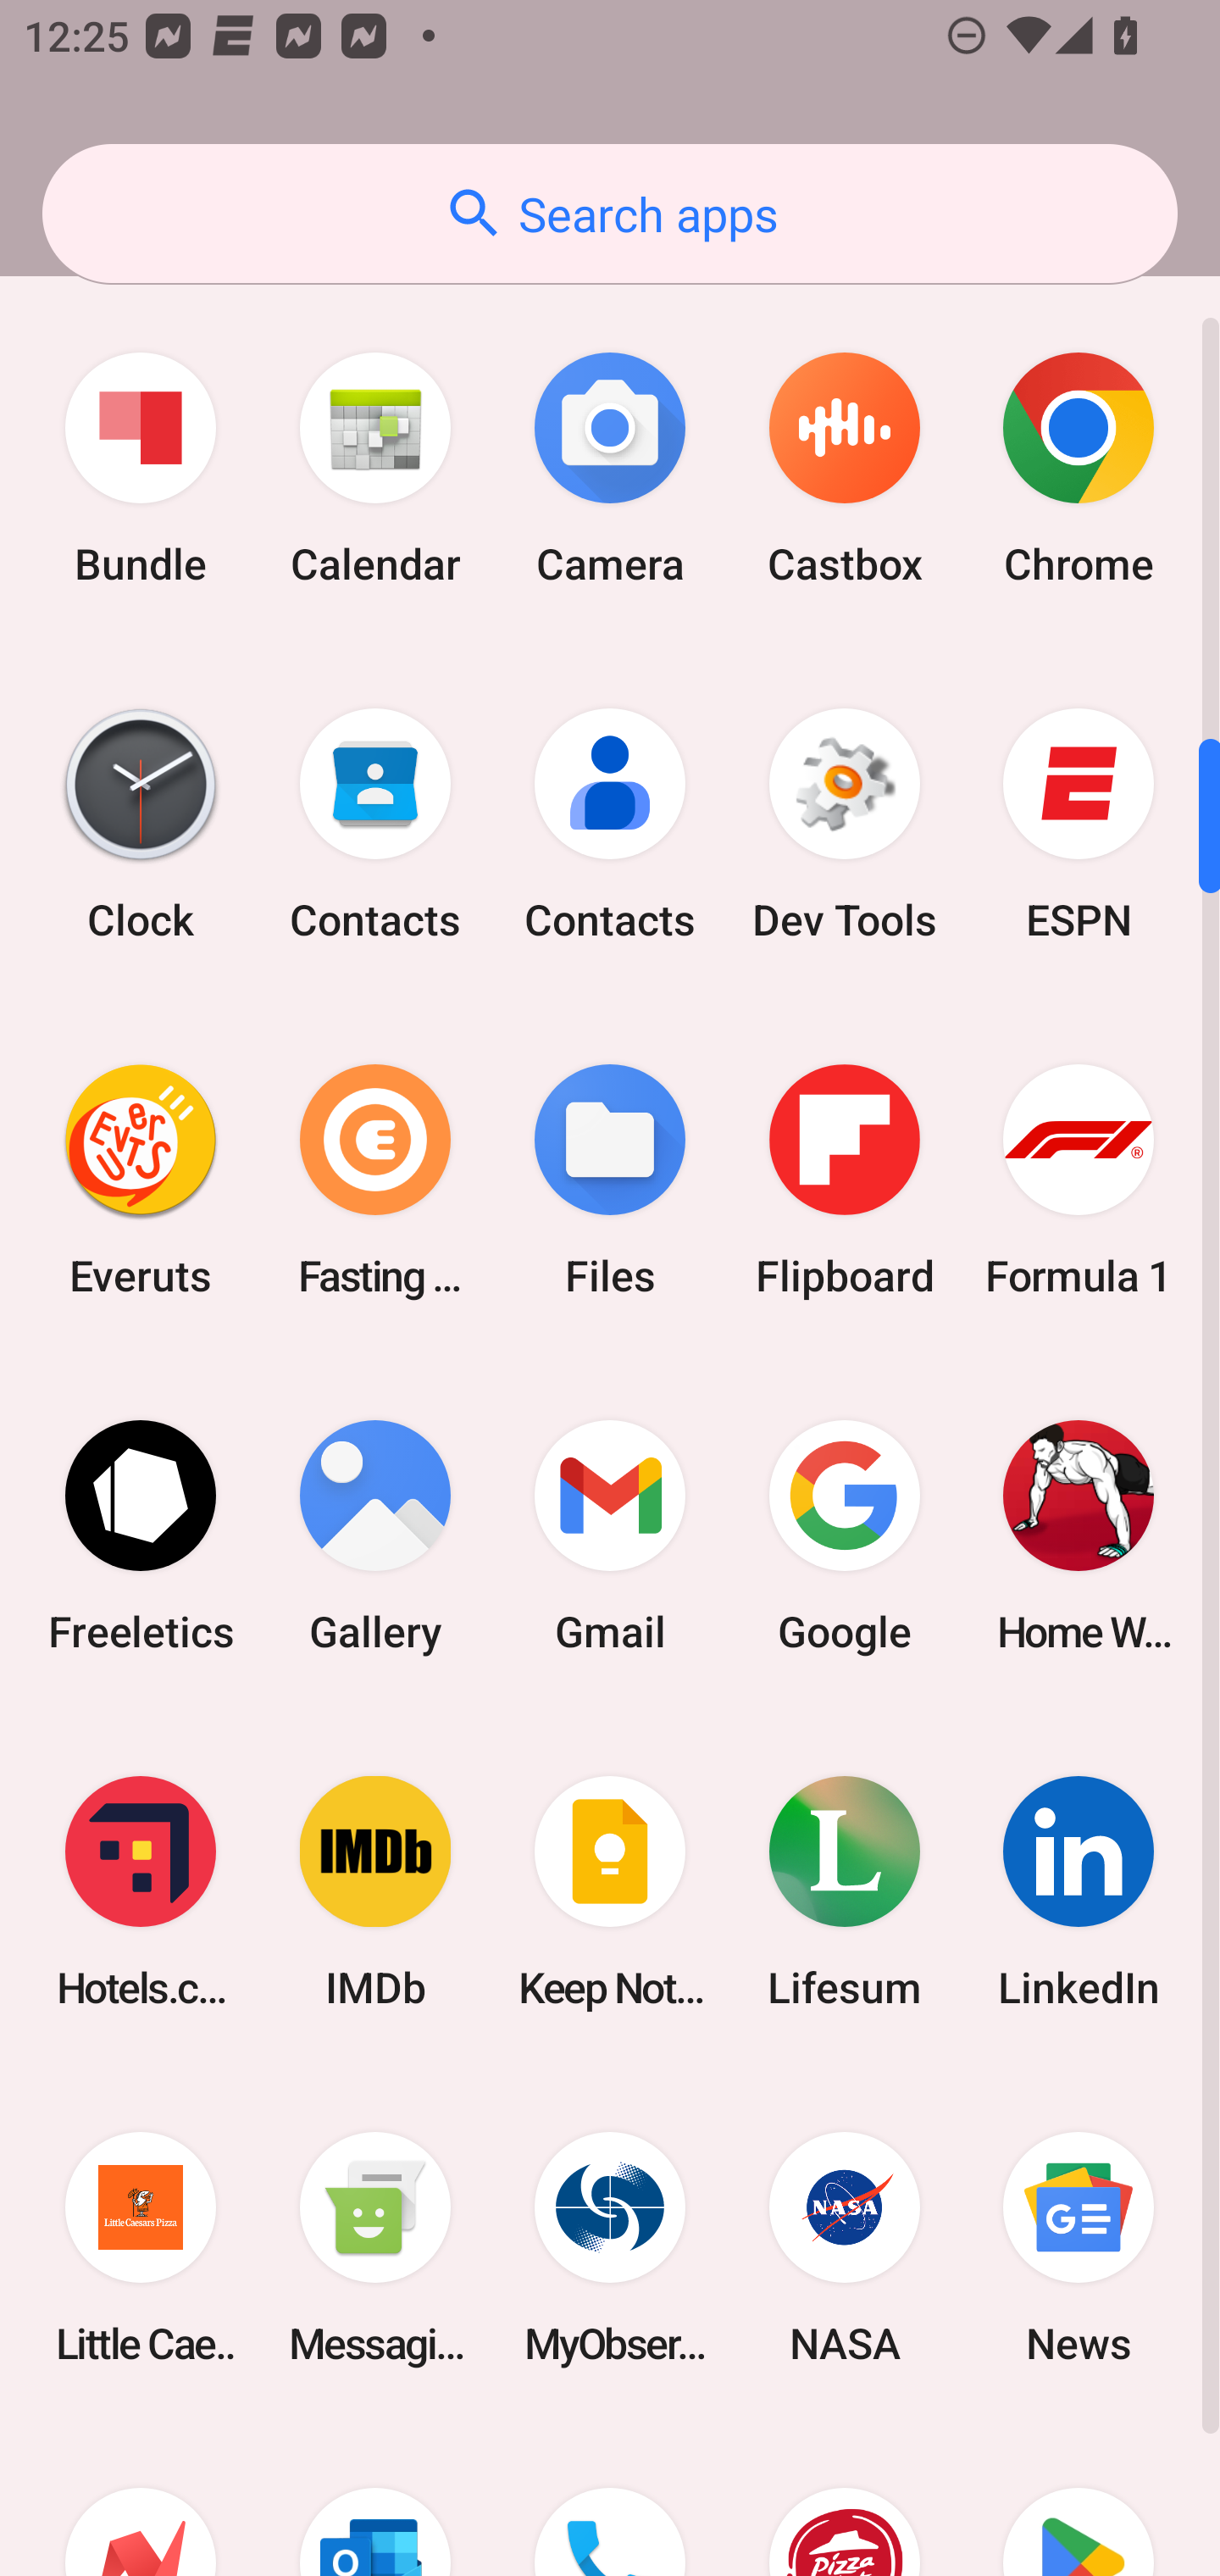 The width and height of the screenshot is (1220, 2576). I want to click on Fasting Coach, so click(375, 1180).